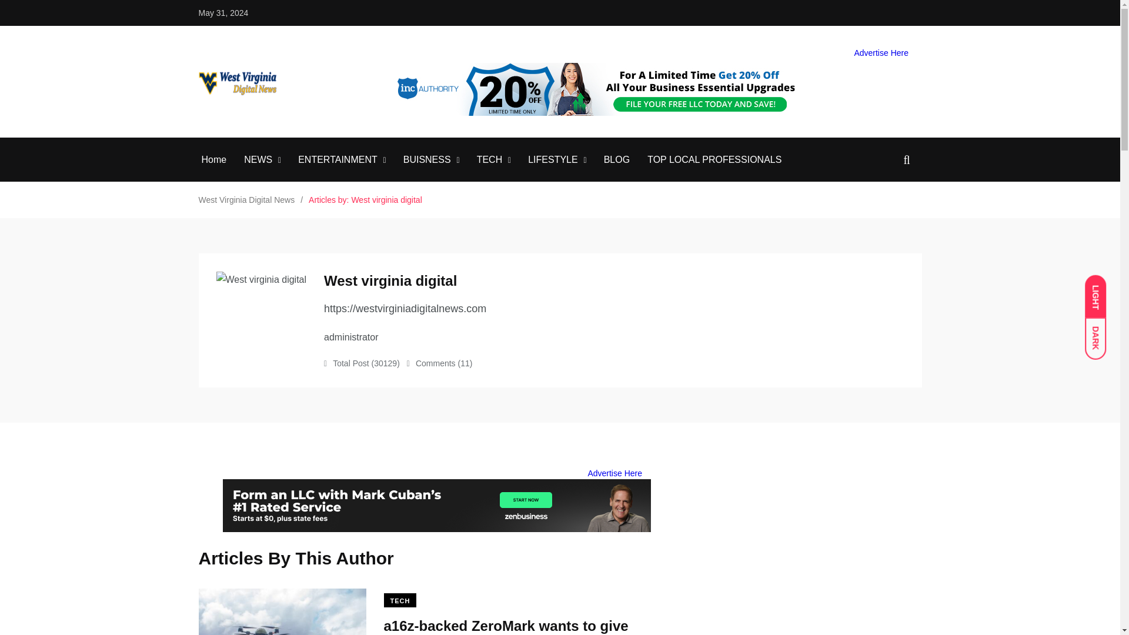 The width and height of the screenshot is (1129, 635). What do you see at coordinates (714, 160) in the screenshot?
I see `TOP LOCAL PROFESSIONALS` at bounding box center [714, 160].